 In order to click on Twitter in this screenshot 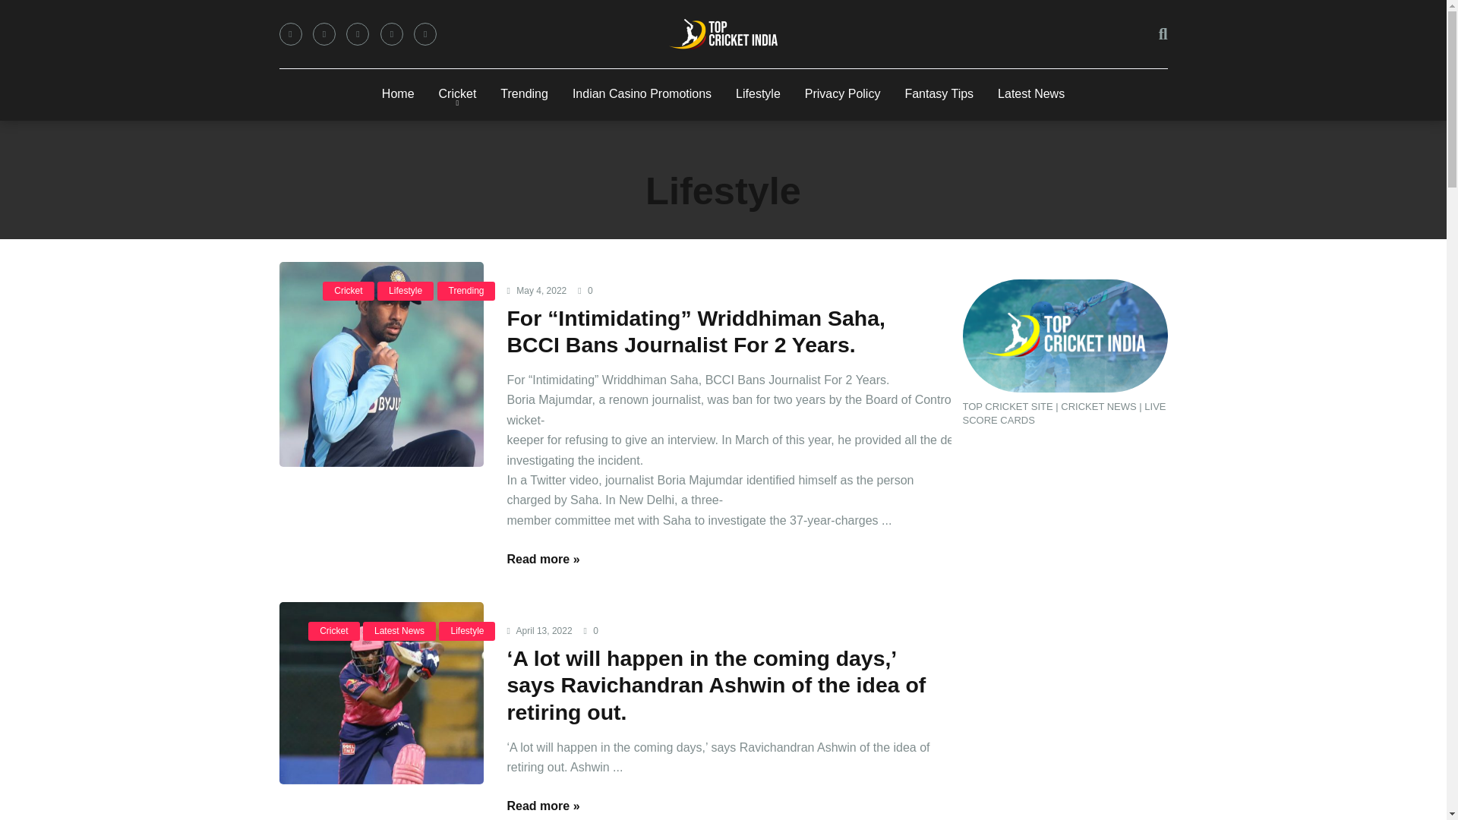, I will do `click(323, 34)`.